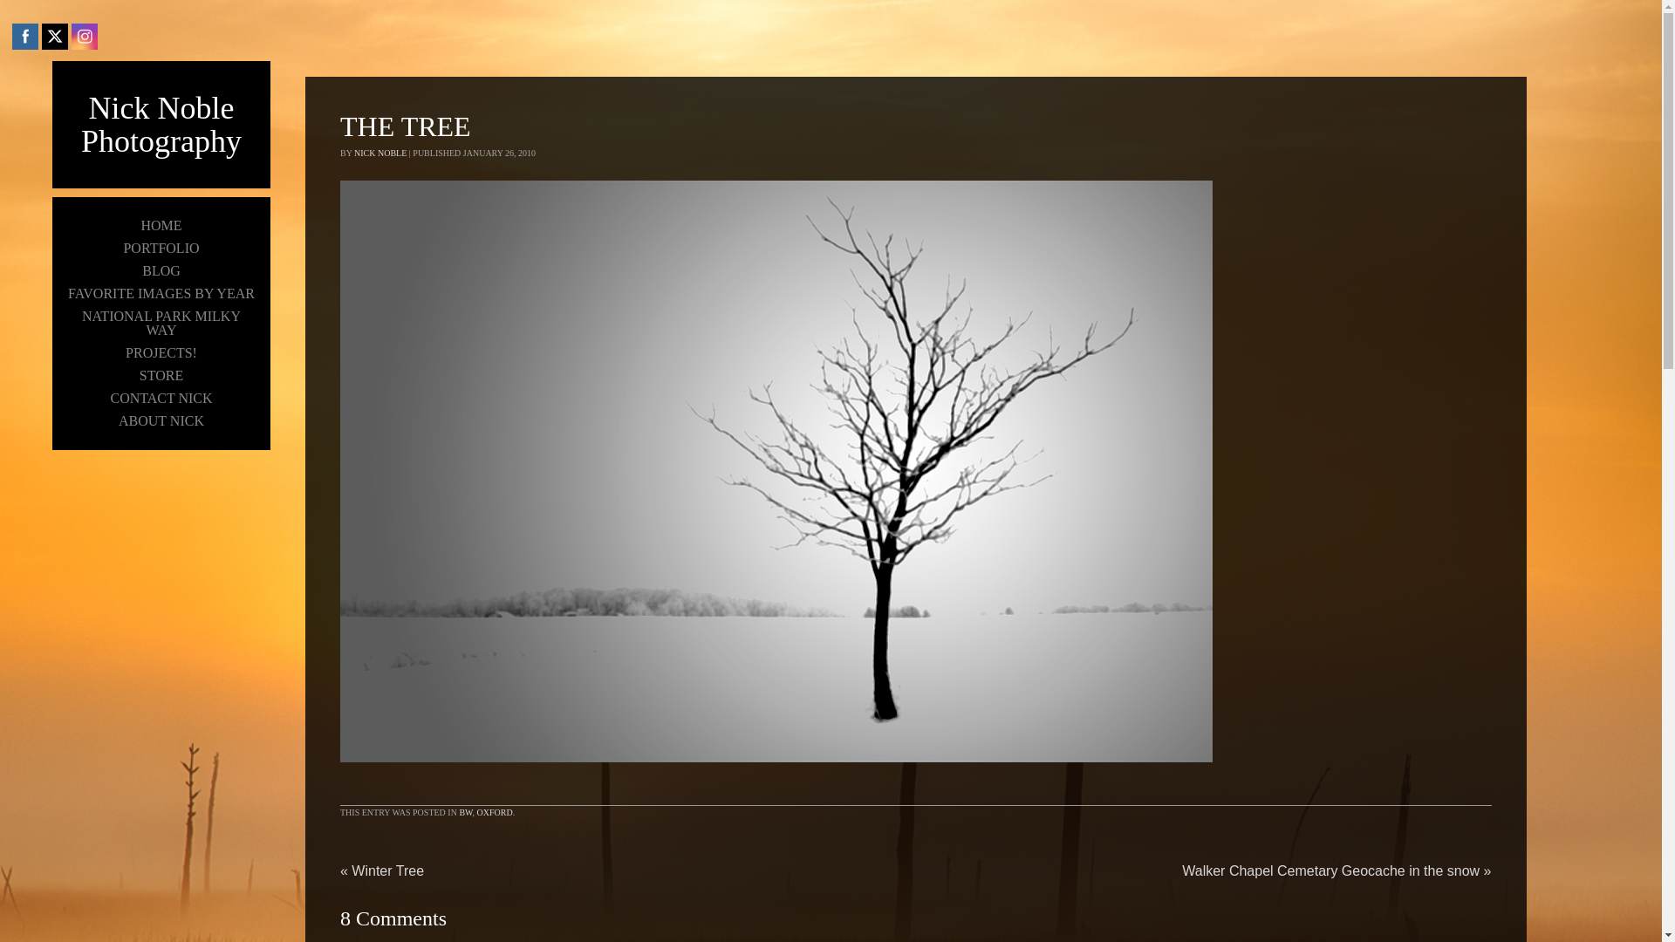 This screenshot has height=942, width=1675. I want to click on OXFORD, so click(495, 812).